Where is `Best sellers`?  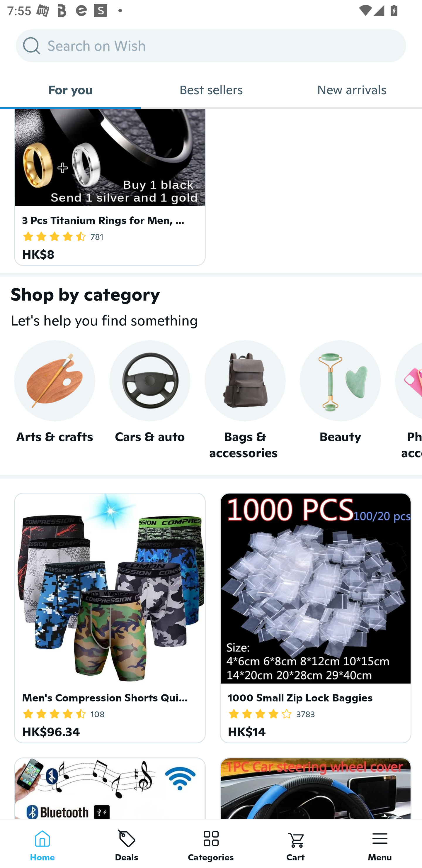 Best sellers is located at coordinates (211, 90).